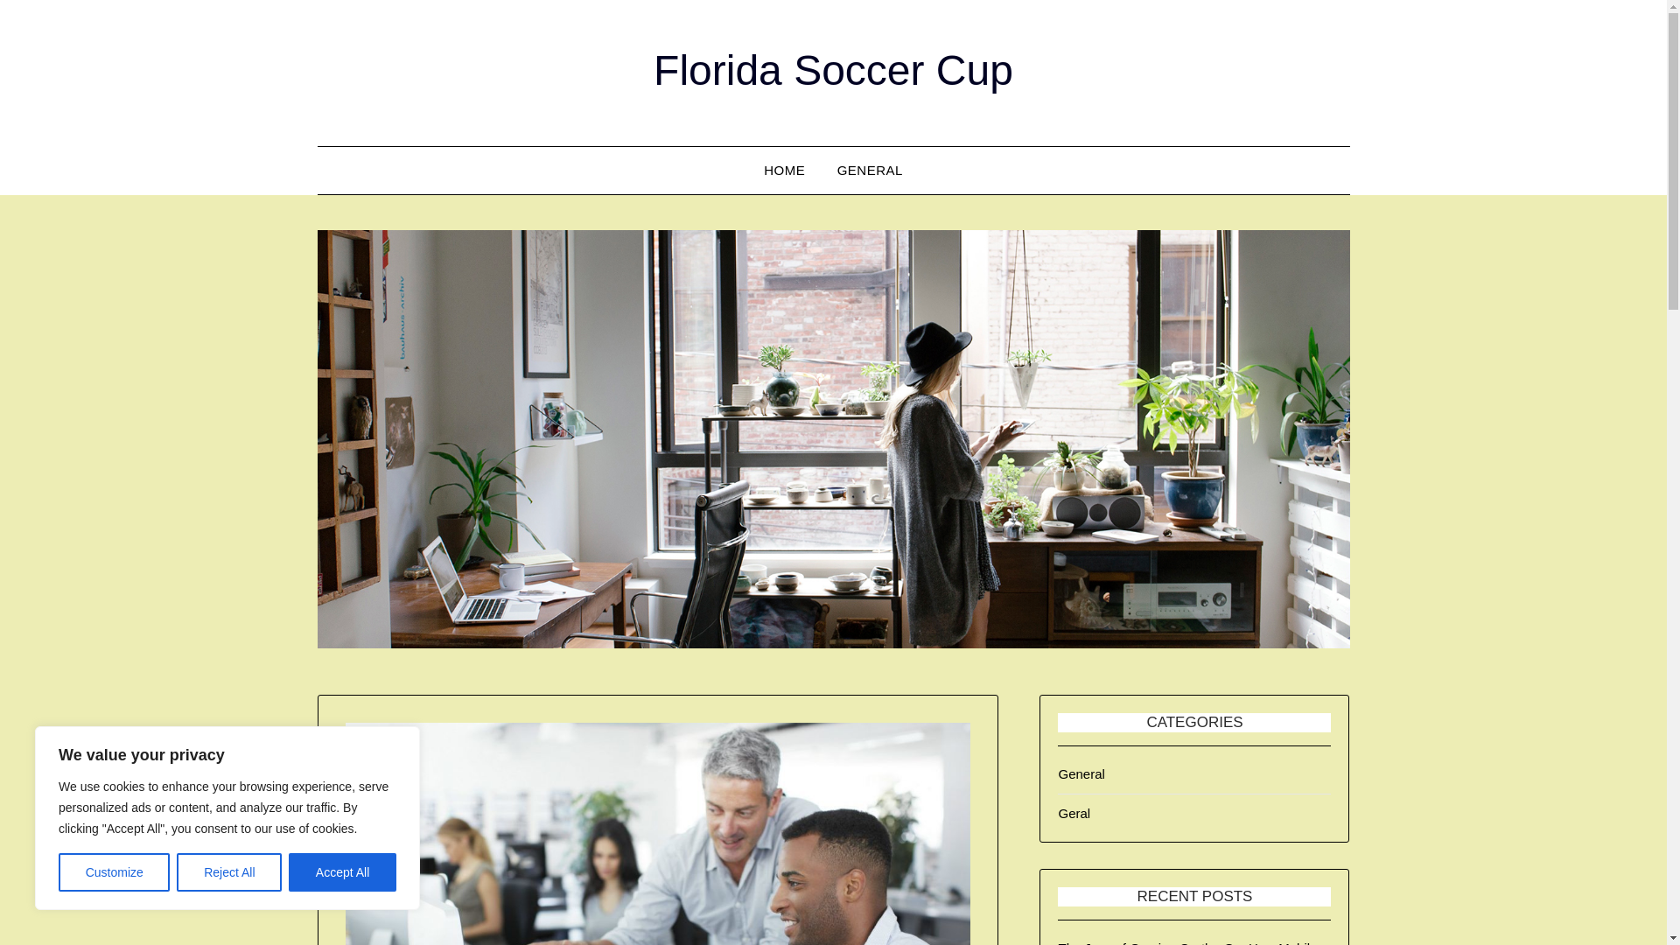  Describe the element at coordinates (870, 171) in the screenshot. I see `GENERAL` at that location.